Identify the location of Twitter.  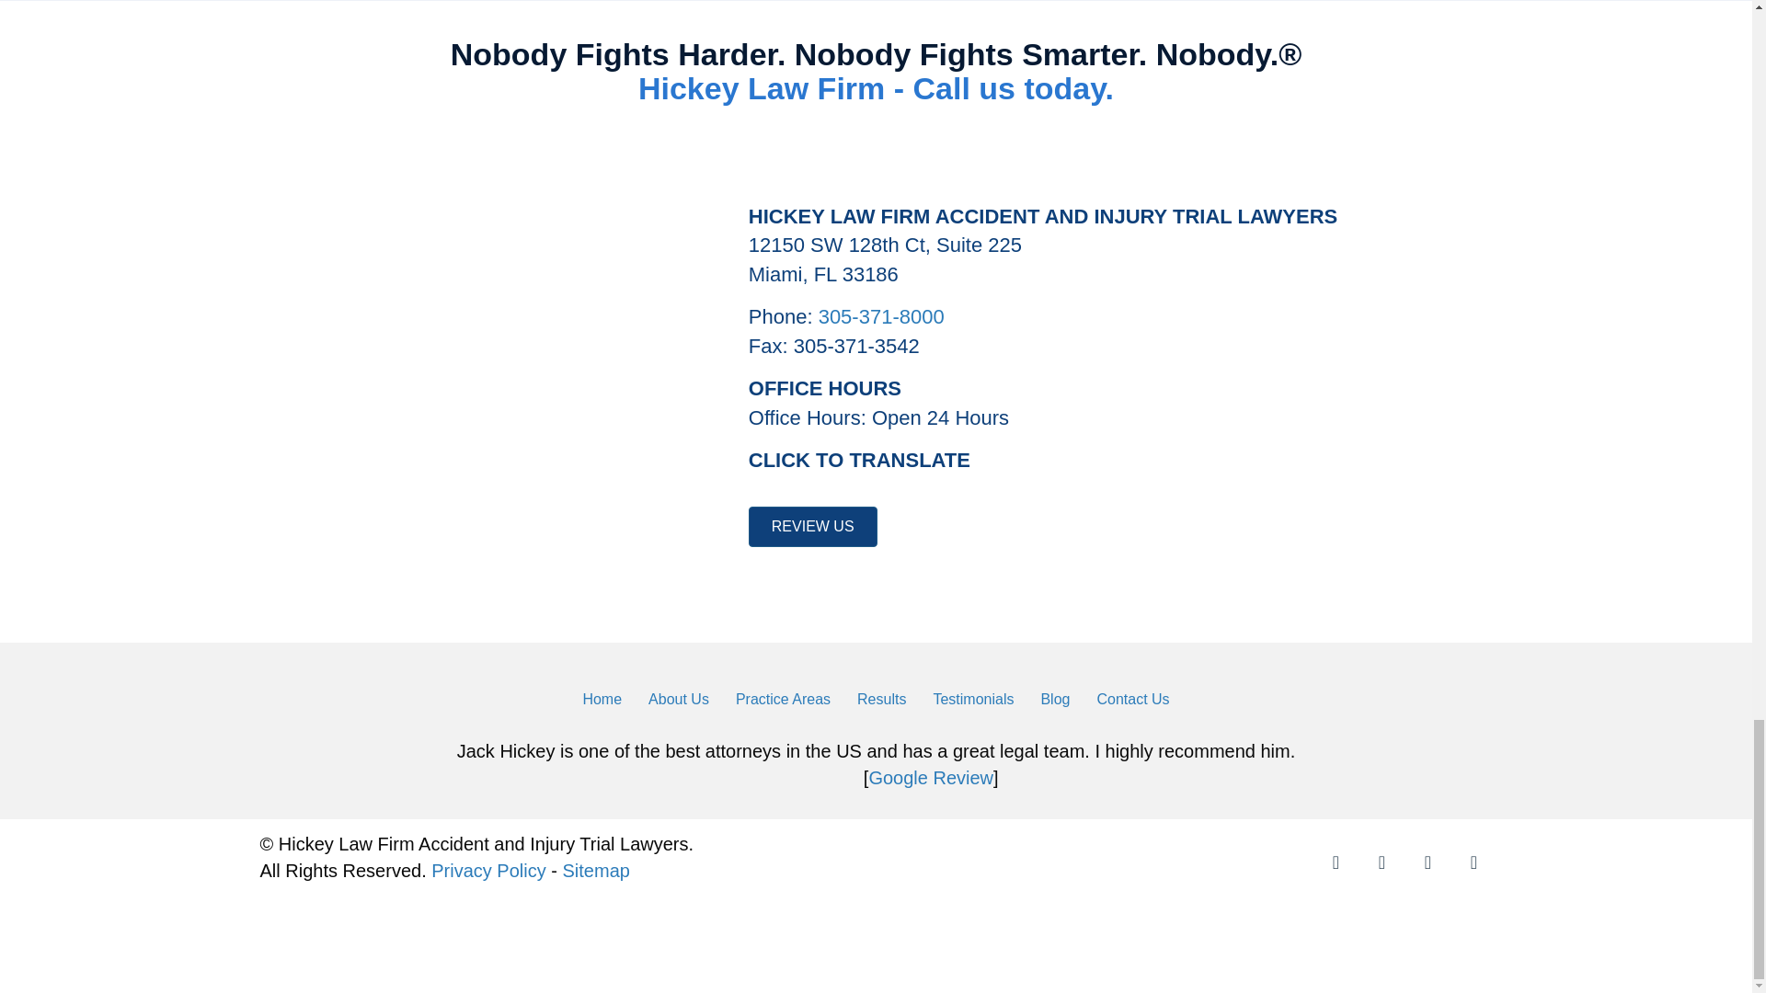
(1428, 862).